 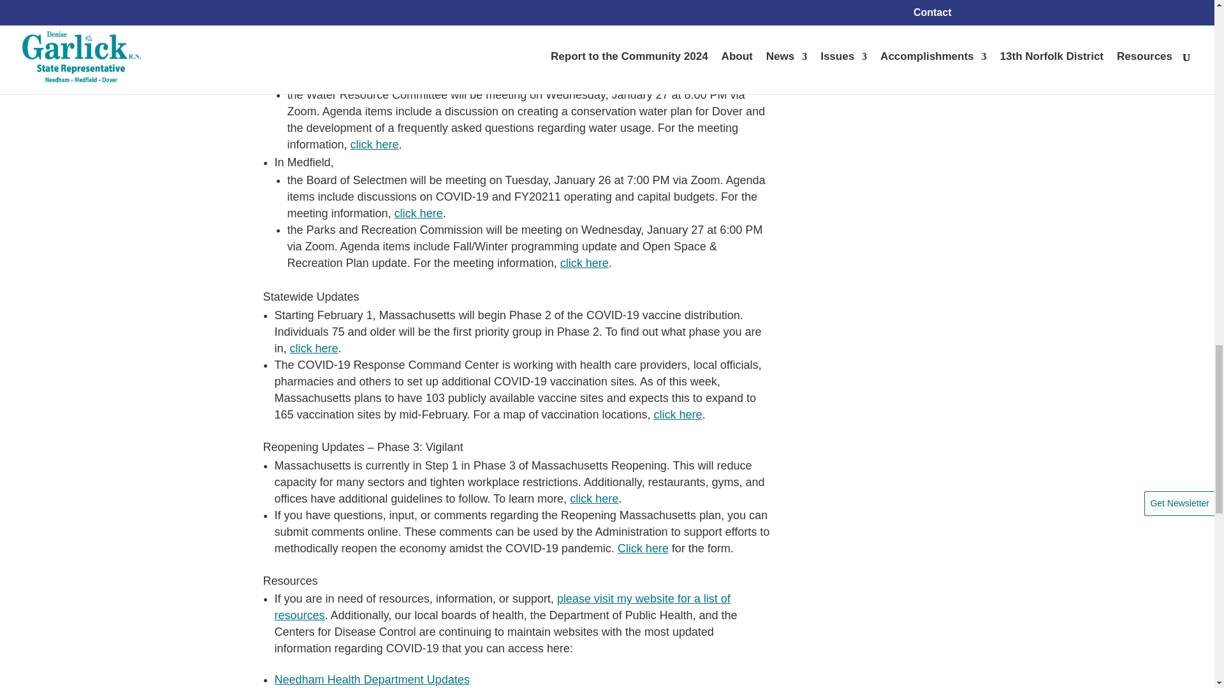 I want to click on click here, so click(x=374, y=144).